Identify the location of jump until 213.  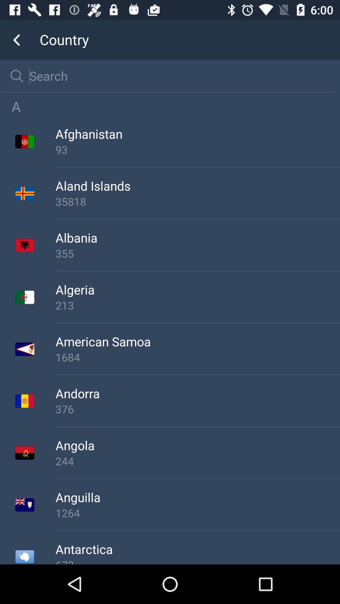
(198, 305).